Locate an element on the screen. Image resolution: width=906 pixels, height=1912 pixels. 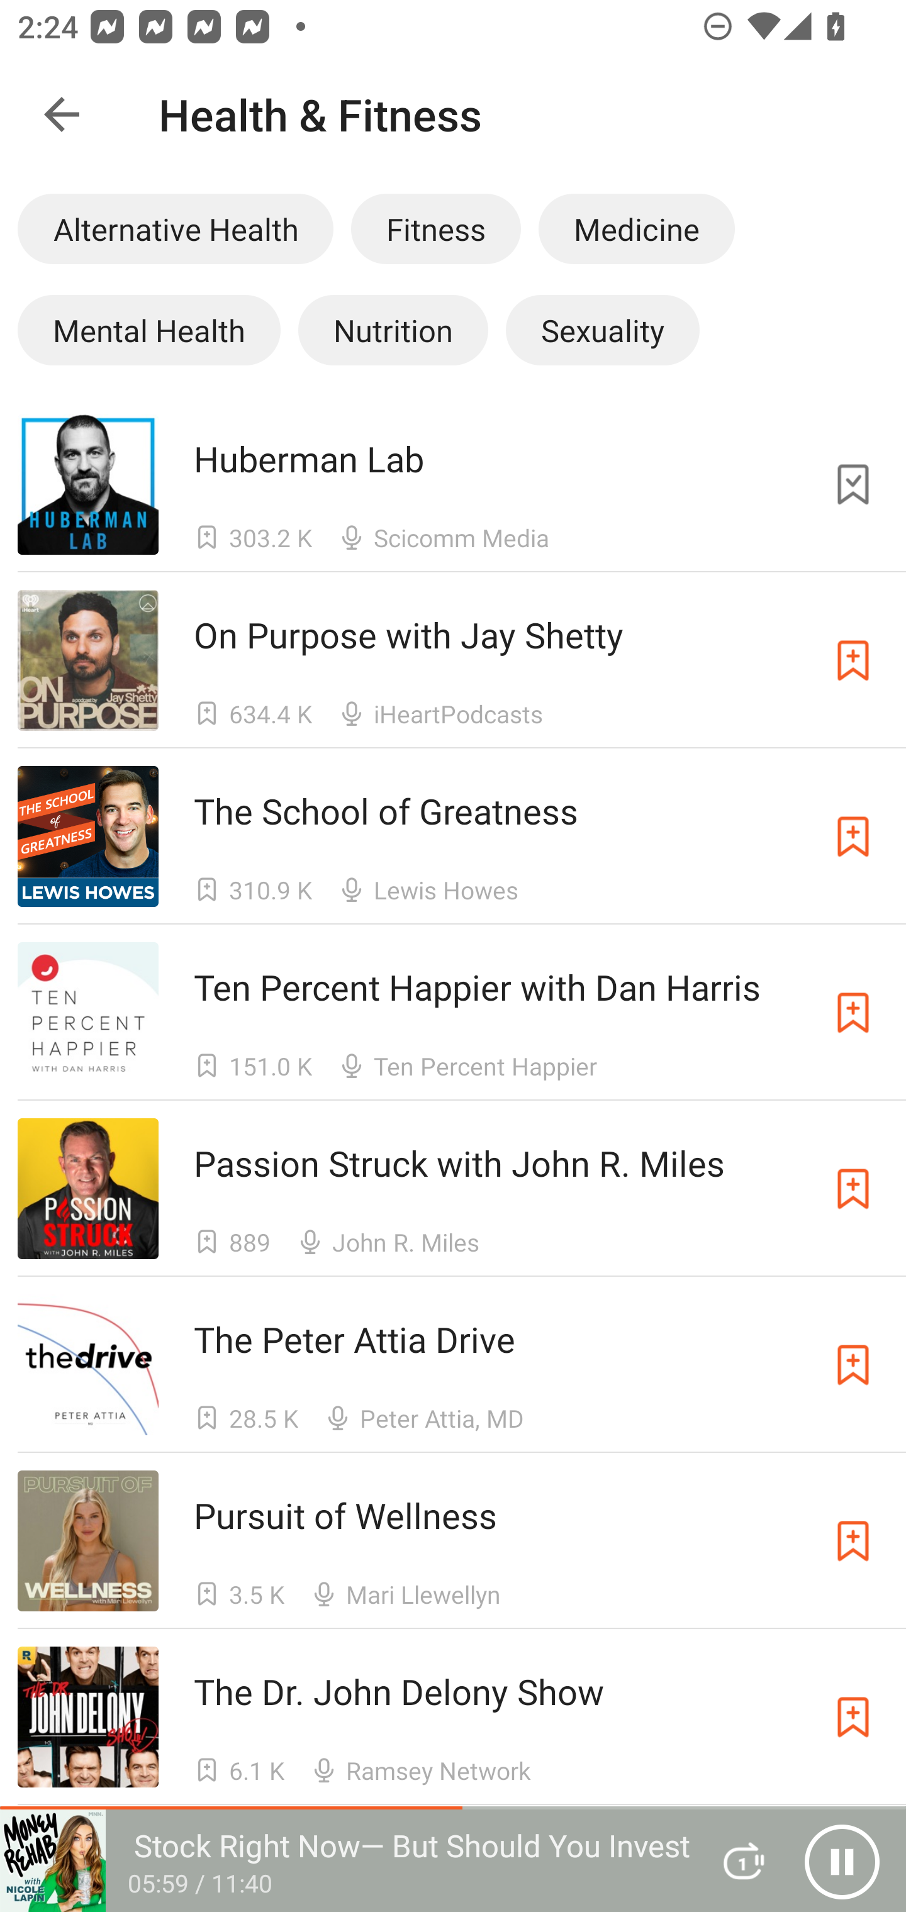
Unsubscribe is located at coordinates (853, 483).